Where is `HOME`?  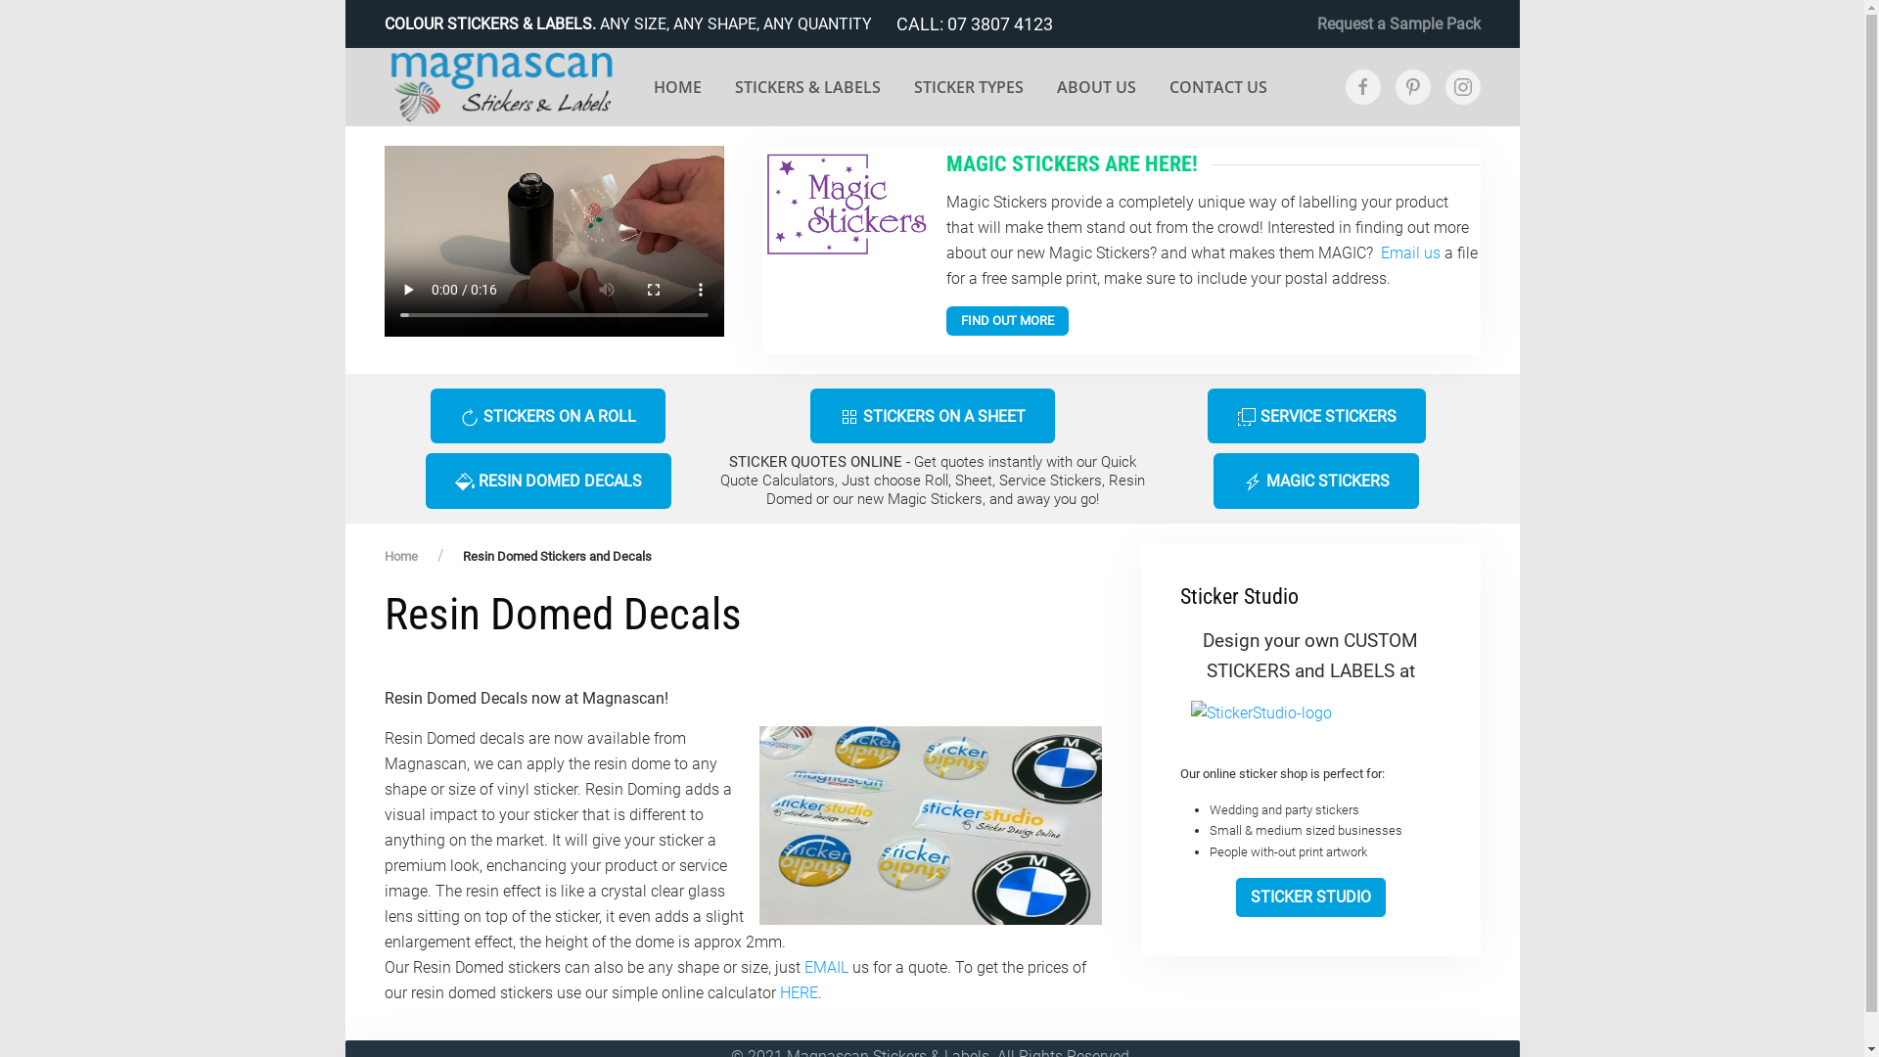 HOME is located at coordinates (677, 87).